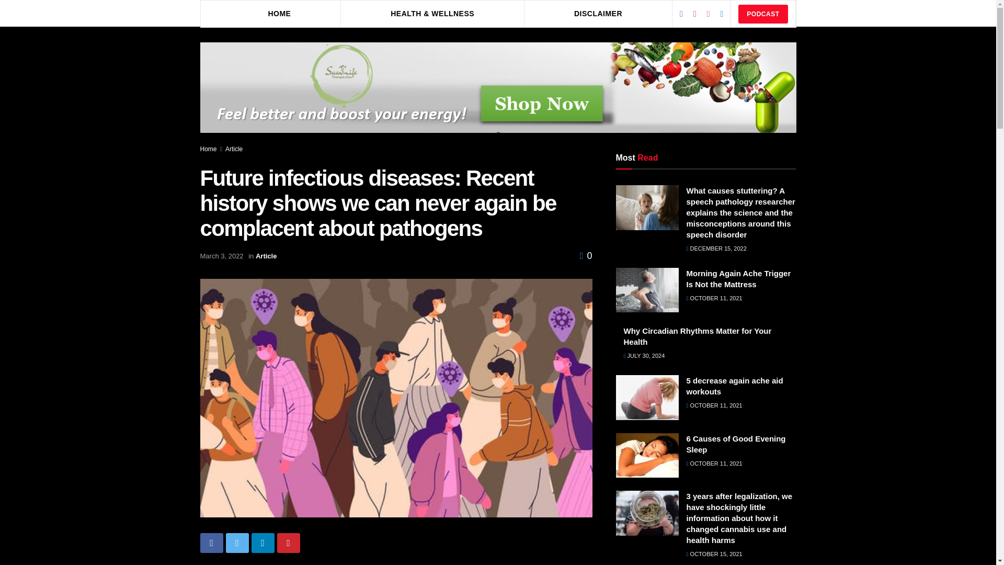  I want to click on DISCLAIMER, so click(598, 13).